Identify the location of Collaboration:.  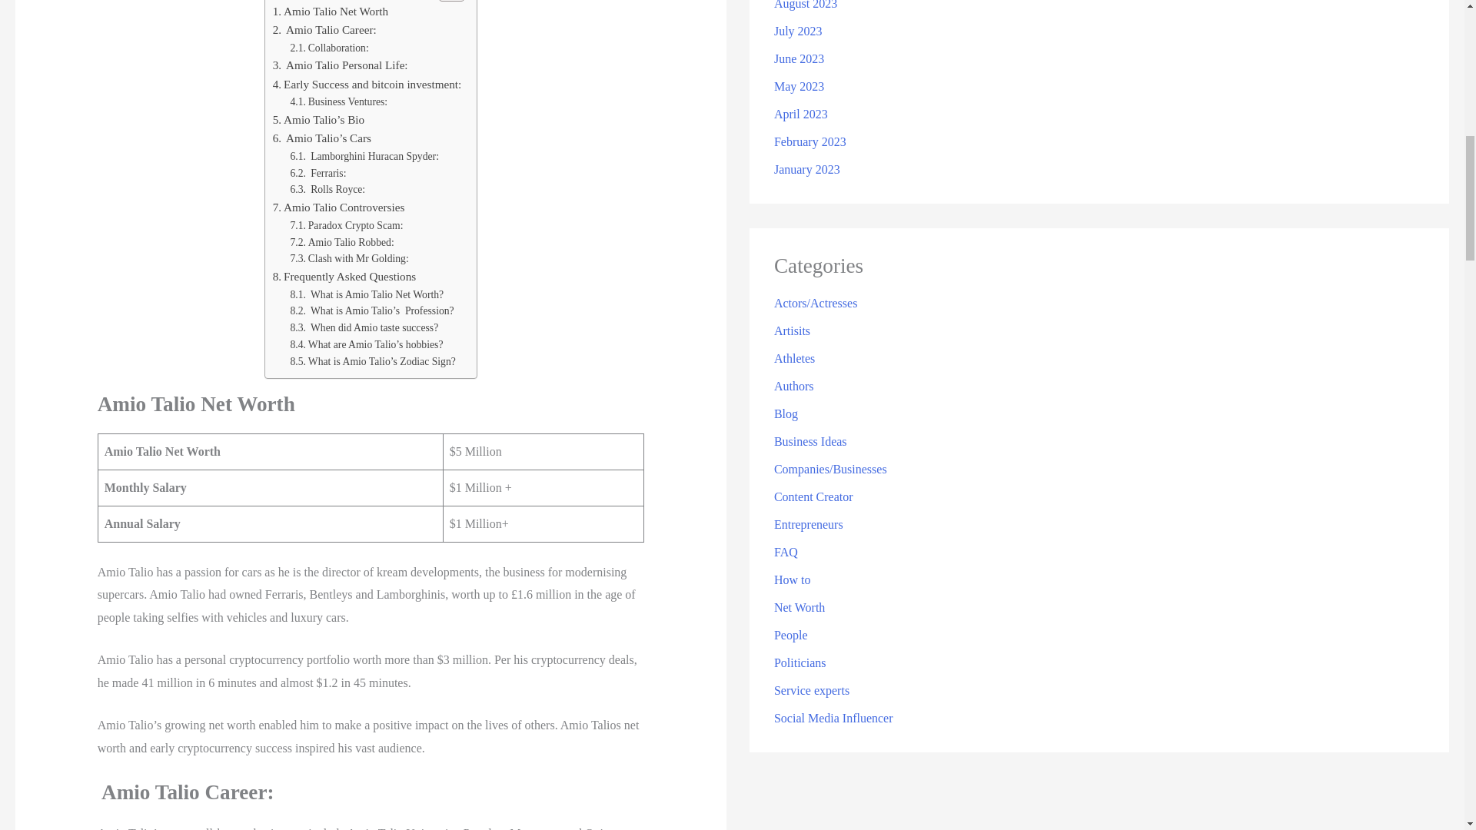
(328, 48).